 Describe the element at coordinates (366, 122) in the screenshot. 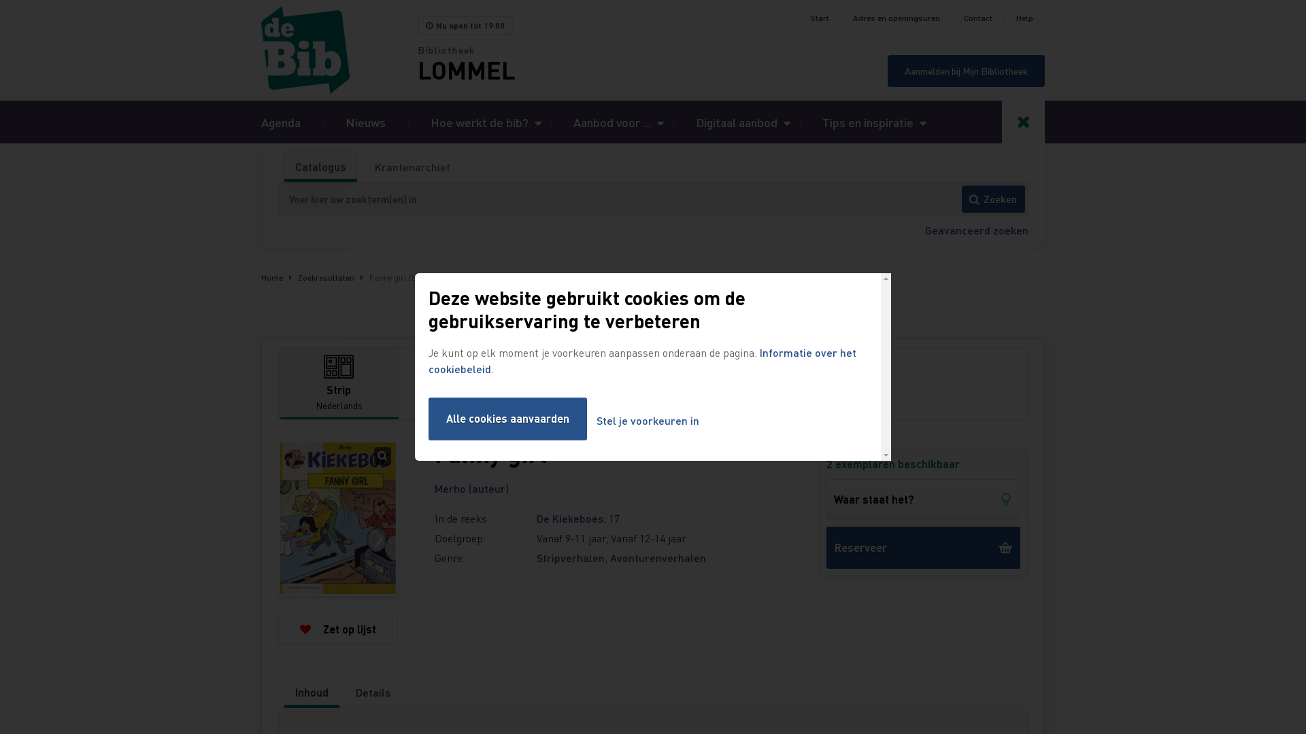

I see `Nieuws` at that location.